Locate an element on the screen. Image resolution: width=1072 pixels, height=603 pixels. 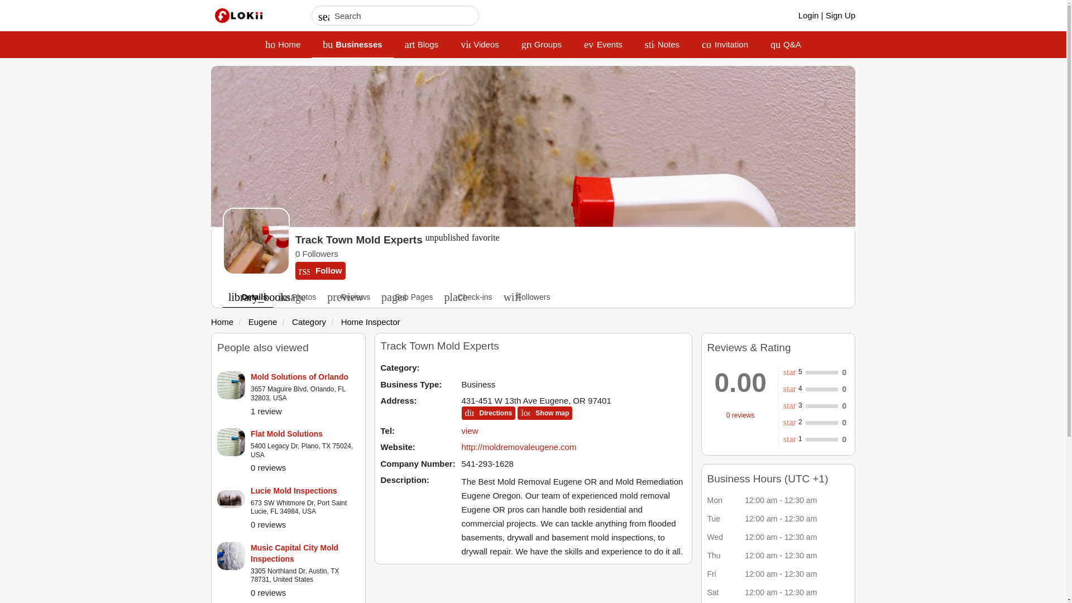
Mold Solutions of Orlando is located at coordinates (305, 376).